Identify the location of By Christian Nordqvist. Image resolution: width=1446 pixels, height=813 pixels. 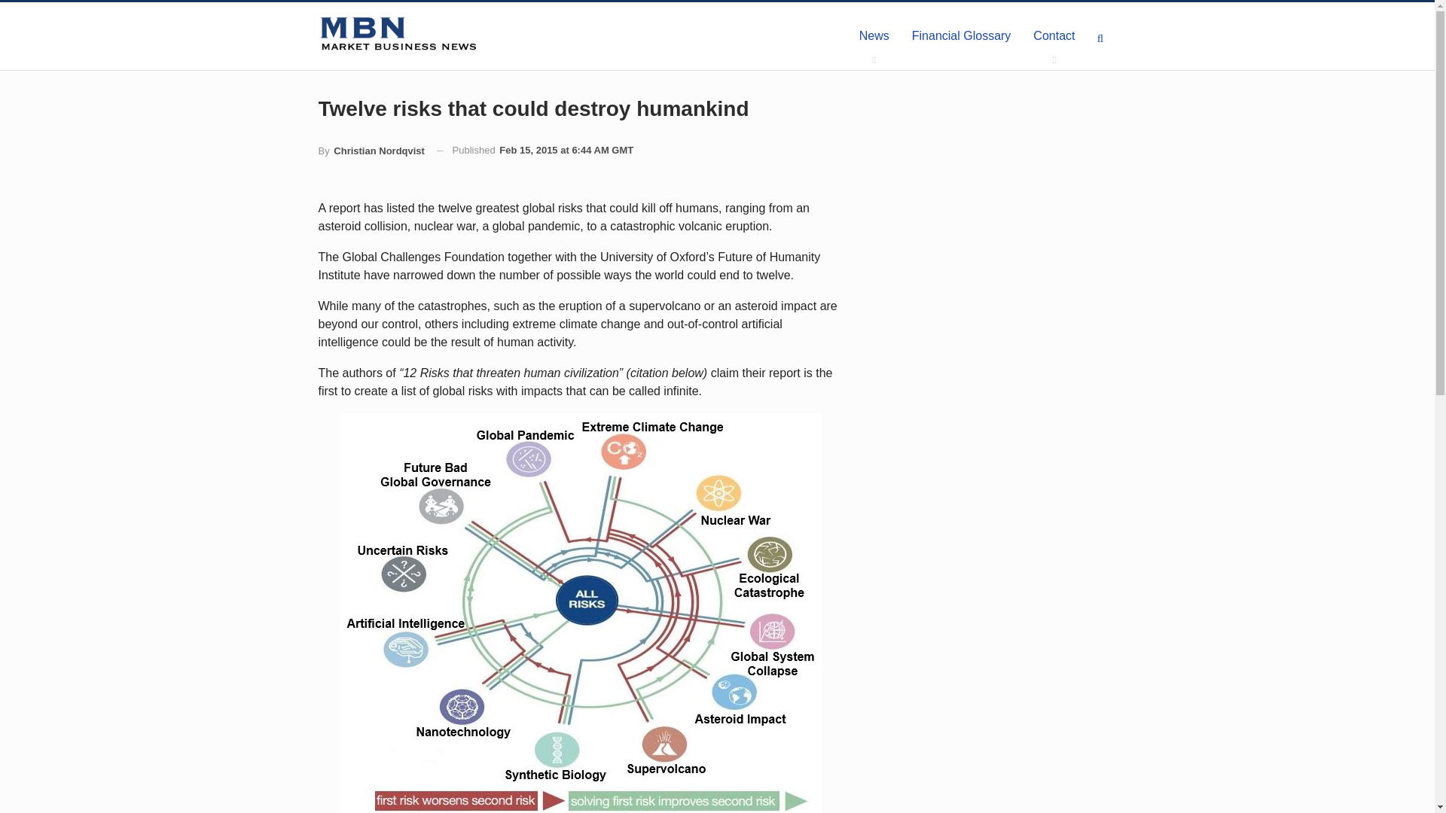
(371, 151).